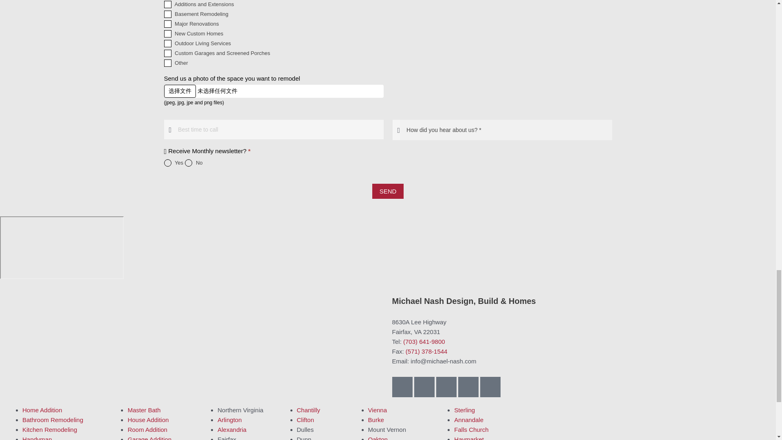  I want to click on Custom Garages and Screened Porches, so click(167, 53).